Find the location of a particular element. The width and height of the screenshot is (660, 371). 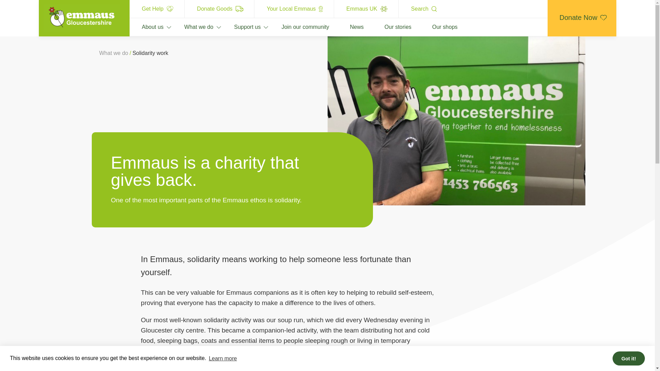

Donate Now is located at coordinates (581, 18).